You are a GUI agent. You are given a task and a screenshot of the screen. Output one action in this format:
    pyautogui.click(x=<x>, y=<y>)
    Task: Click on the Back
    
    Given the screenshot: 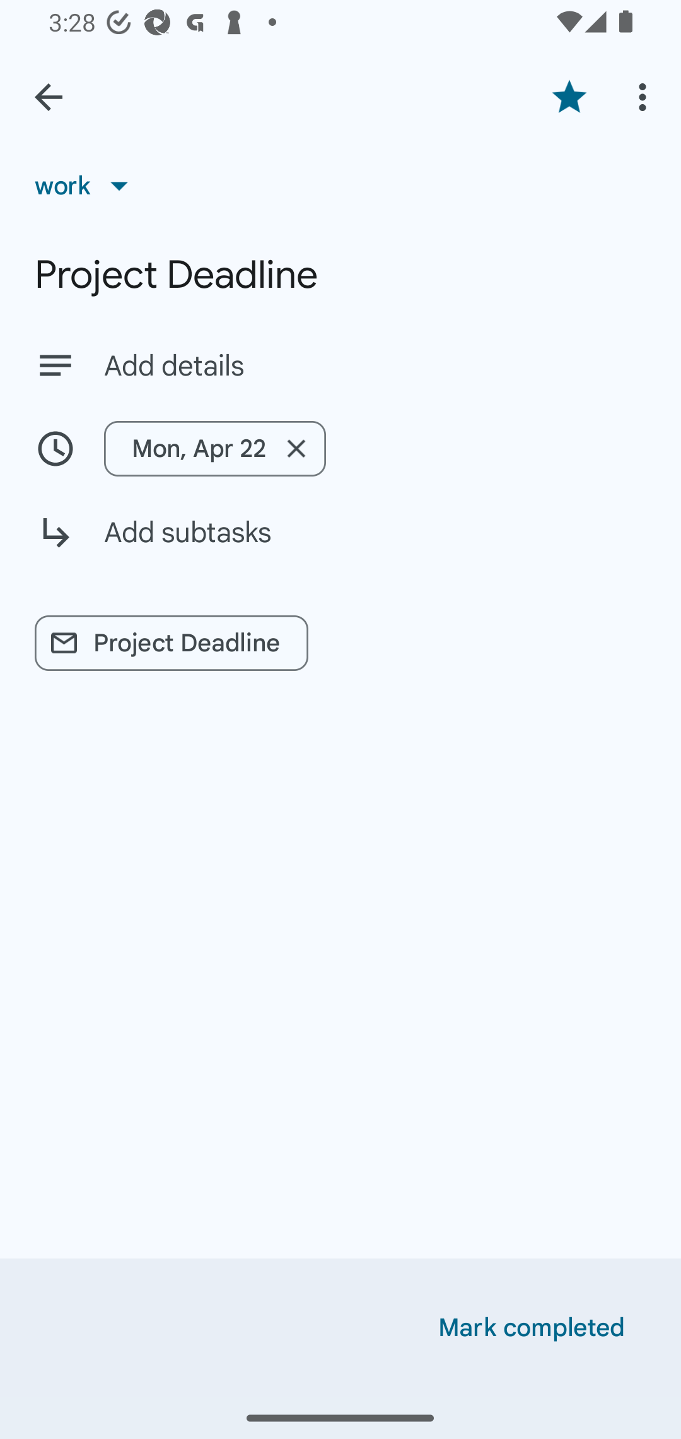 What is the action you would take?
    pyautogui.click(x=49, y=97)
    